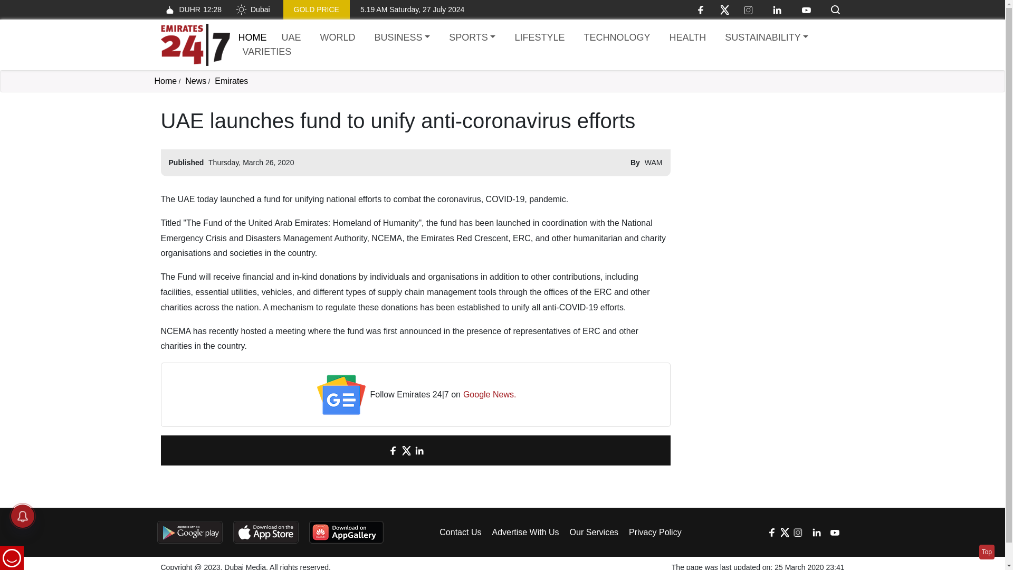 The image size is (1013, 570). Describe the element at coordinates (252, 37) in the screenshot. I see `HOME` at that location.